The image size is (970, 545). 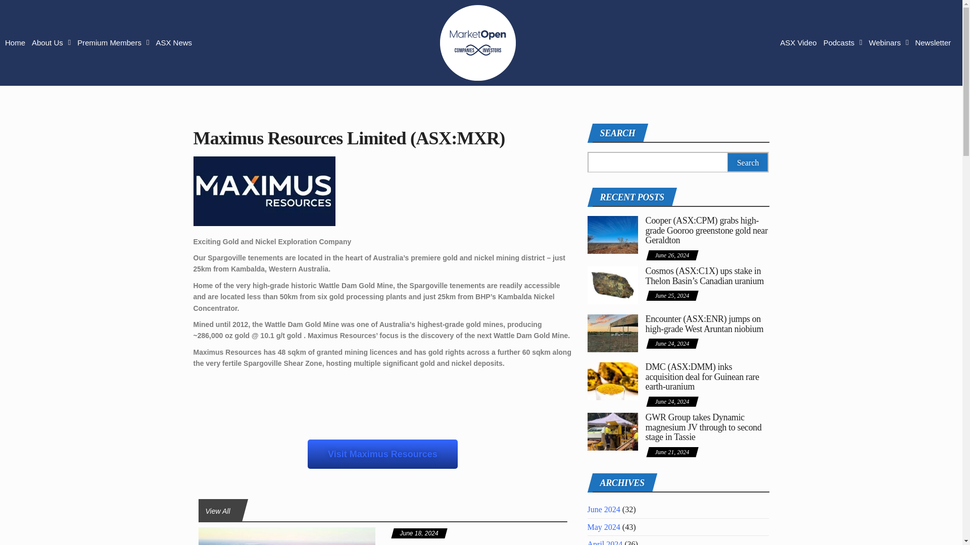 I want to click on About Us, so click(x=52, y=42).